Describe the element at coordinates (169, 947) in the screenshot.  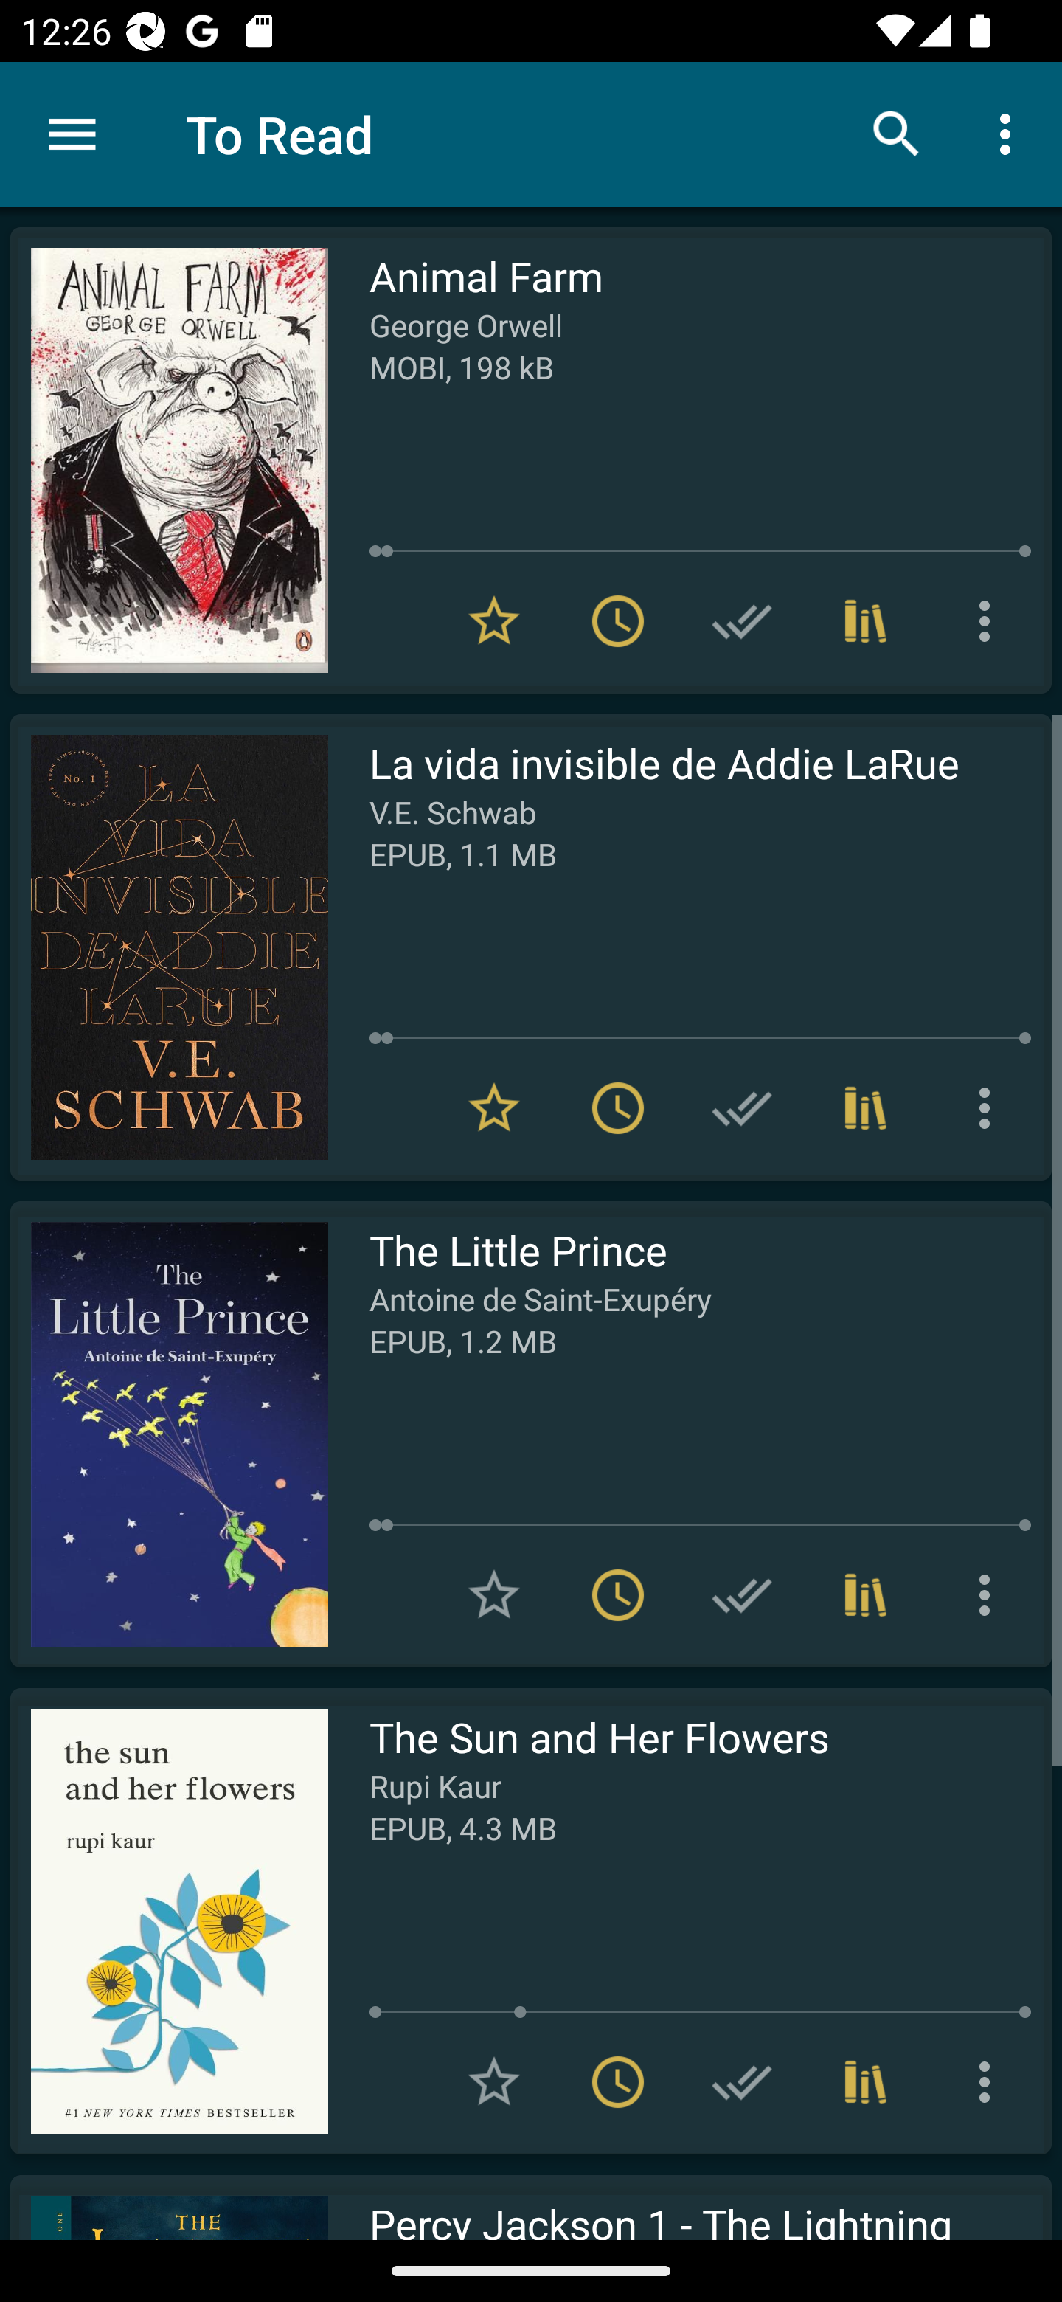
I see `Read La vida invisible de Addie LaRue` at that location.